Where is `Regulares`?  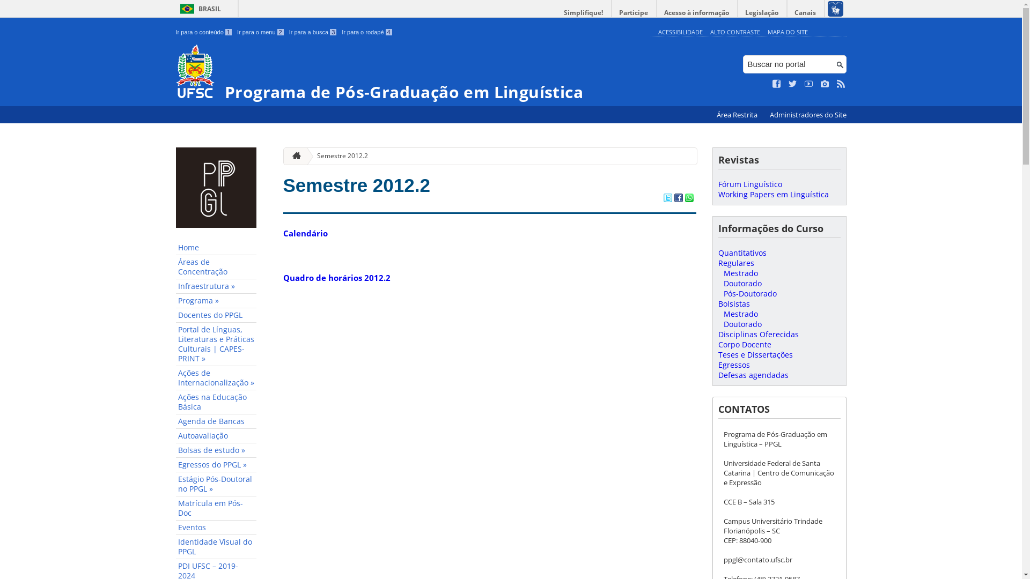
Regulares is located at coordinates (736, 263).